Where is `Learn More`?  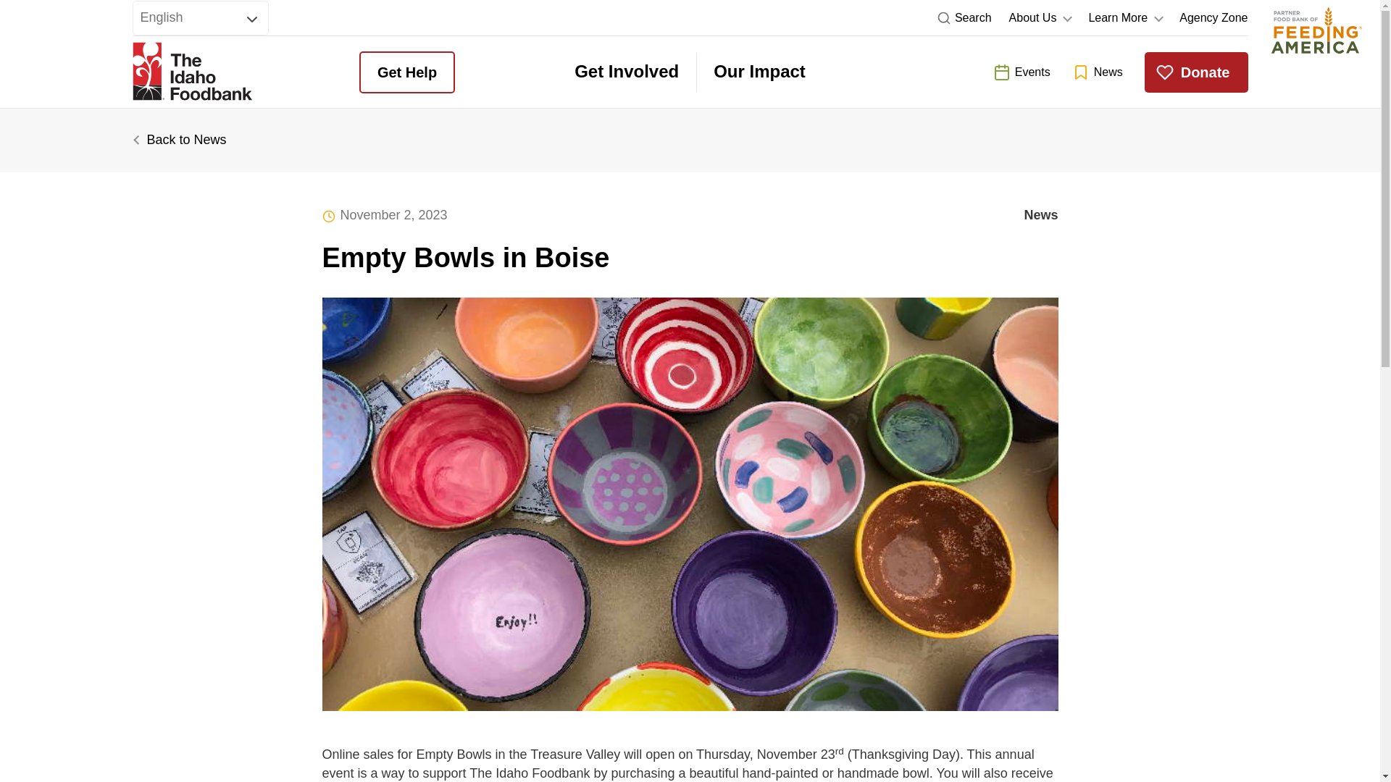
Learn More is located at coordinates (1124, 17).